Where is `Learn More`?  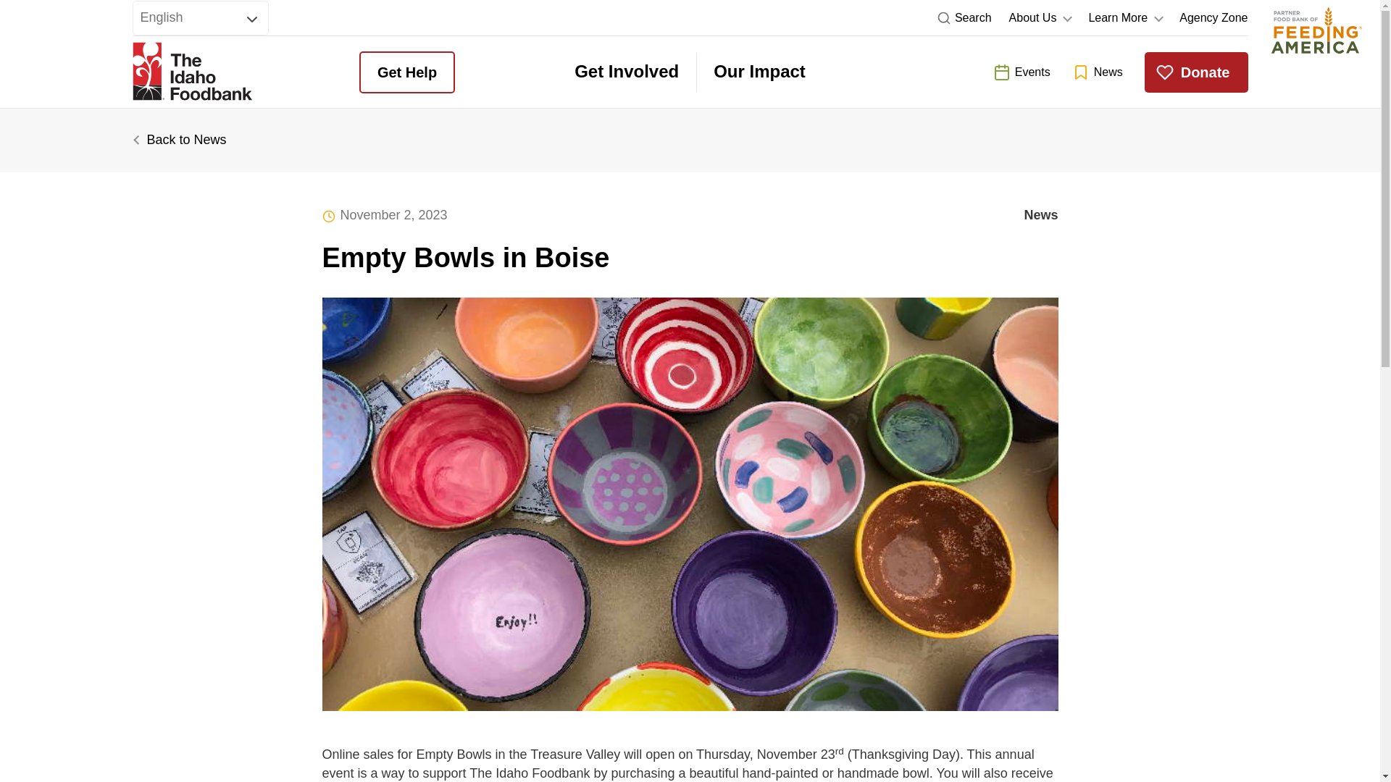
Learn More is located at coordinates (1124, 17).